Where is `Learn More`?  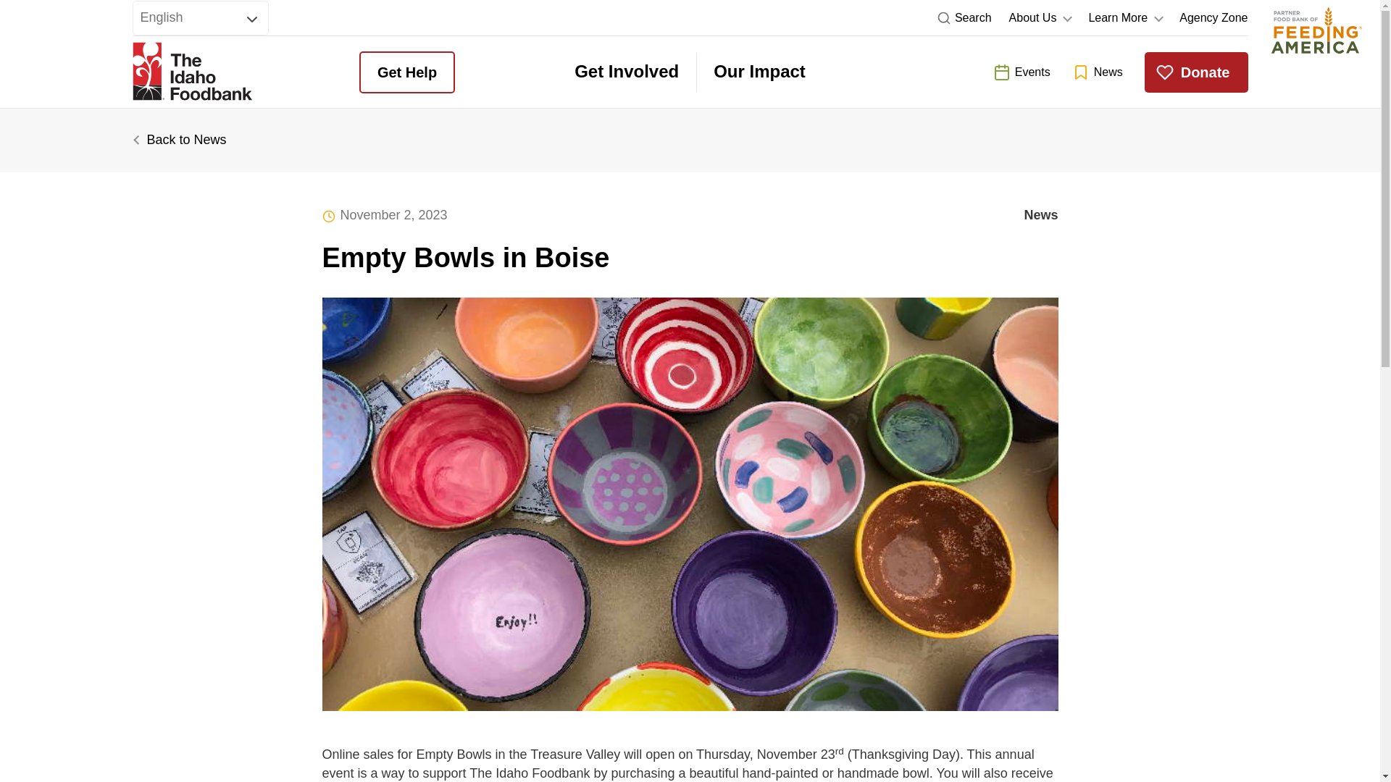
Learn More is located at coordinates (1124, 17).